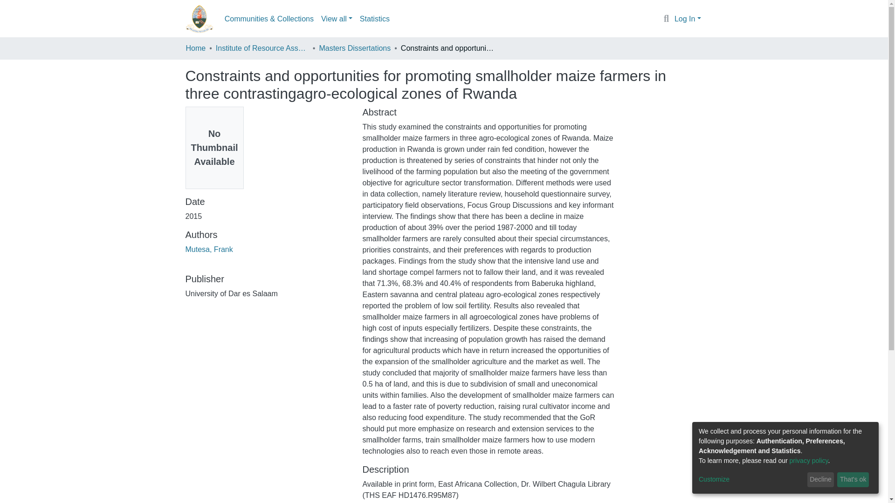 This screenshot has height=503, width=895. Describe the element at coordinates (354, 48) in the screenshot. I see `Masters Dissertations` at that location.